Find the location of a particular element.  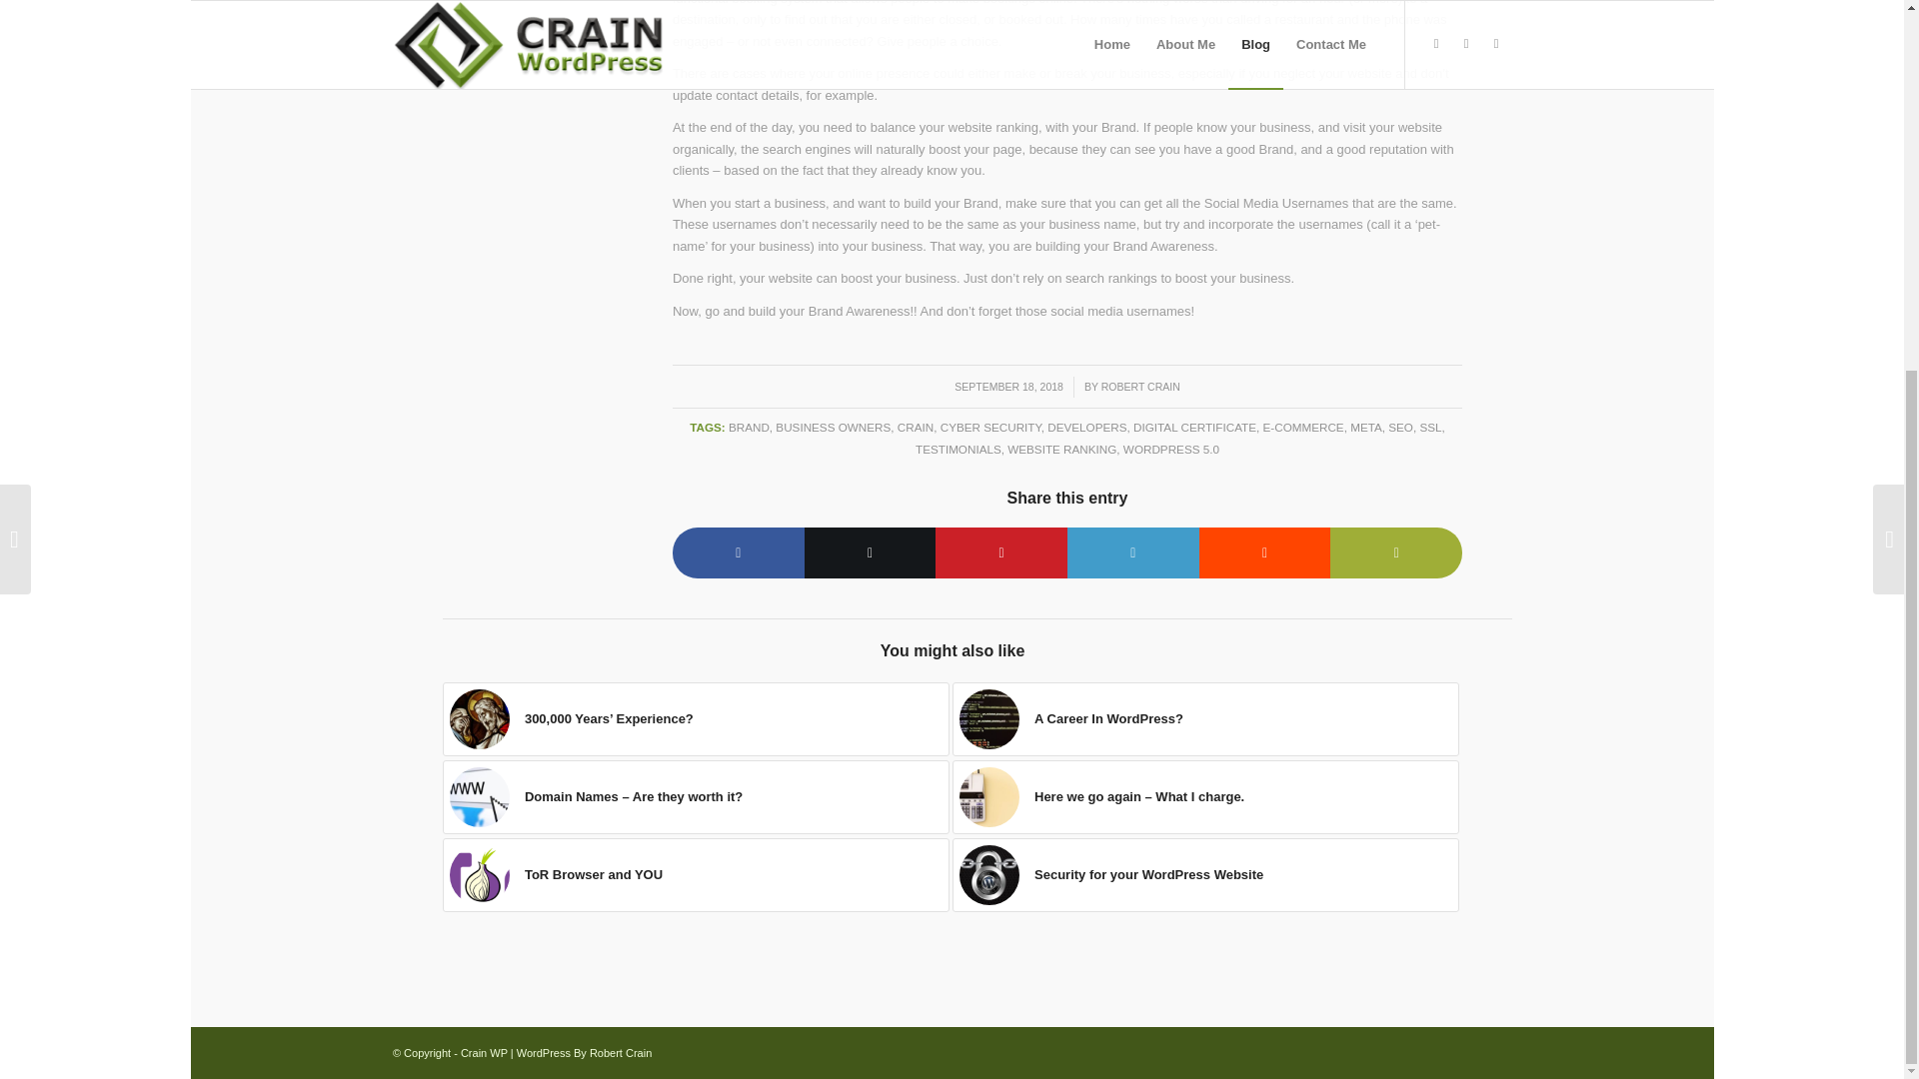

TESTIMONIALS is located at coordinates (958, 448).